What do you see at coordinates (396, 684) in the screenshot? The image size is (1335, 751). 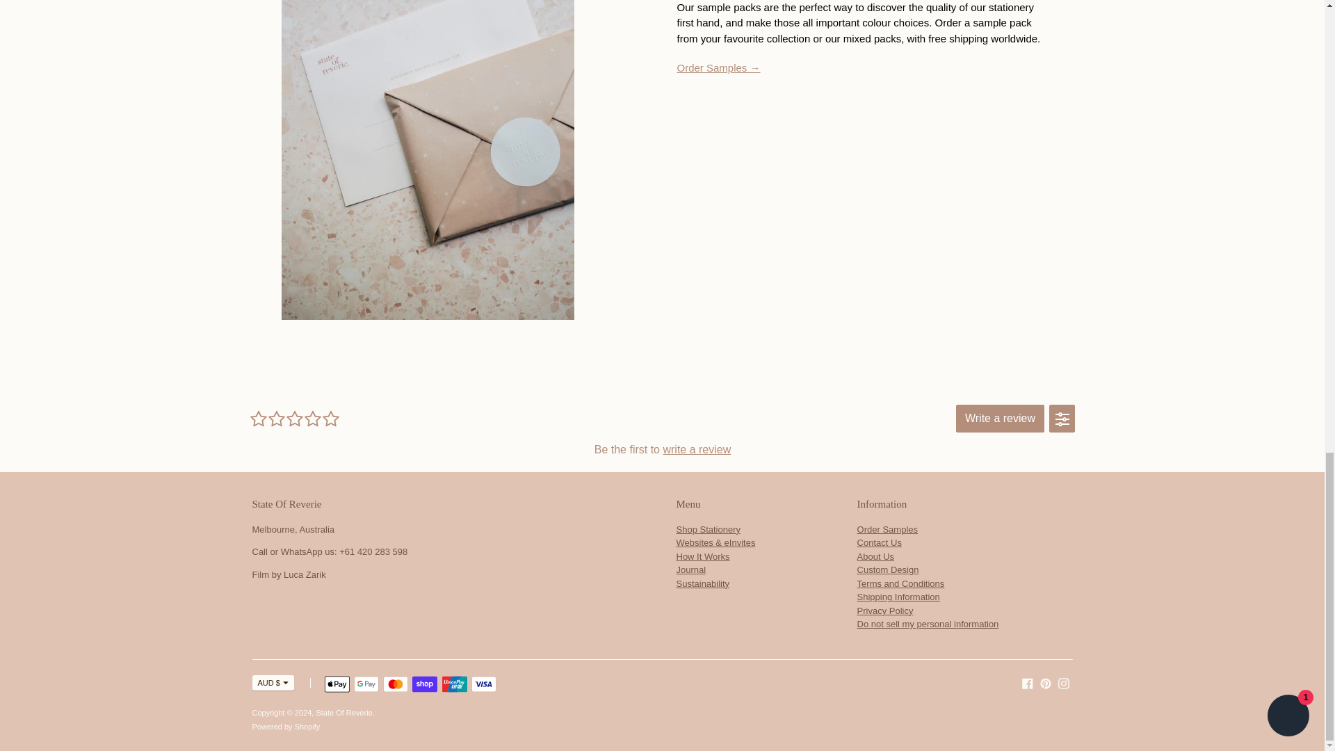 I see `Mastercard` at bounding box center [396, 684].